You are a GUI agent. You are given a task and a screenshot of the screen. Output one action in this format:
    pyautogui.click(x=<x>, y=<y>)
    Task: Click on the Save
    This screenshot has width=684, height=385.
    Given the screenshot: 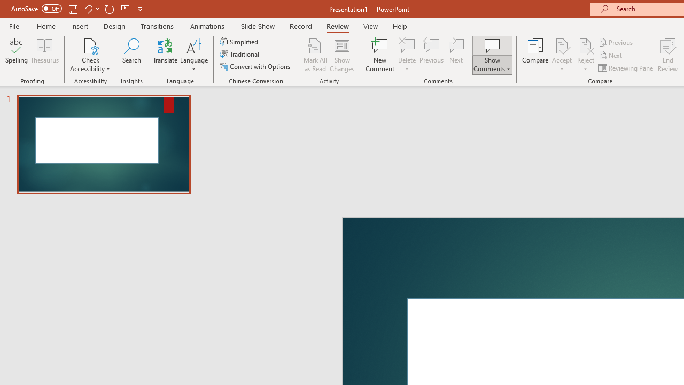 What is the action you would take?
    pyautogui.click(x=129, y=17)
    